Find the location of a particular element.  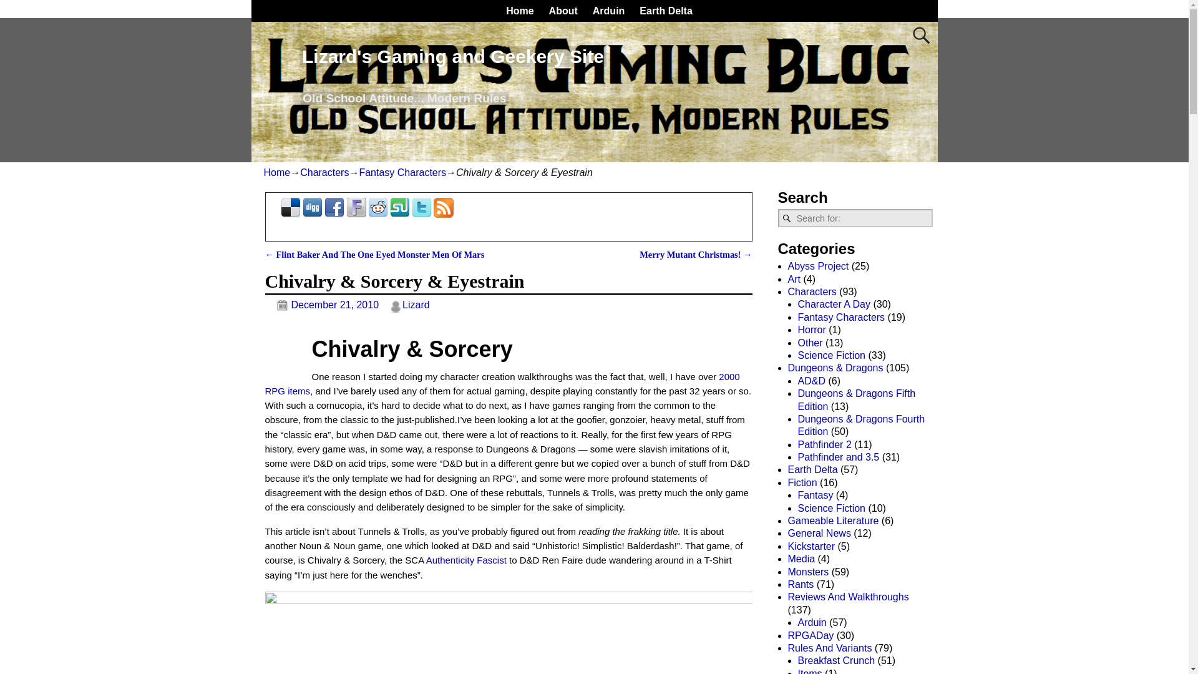

December 21, 2010 is located at coordinates (321, 305).